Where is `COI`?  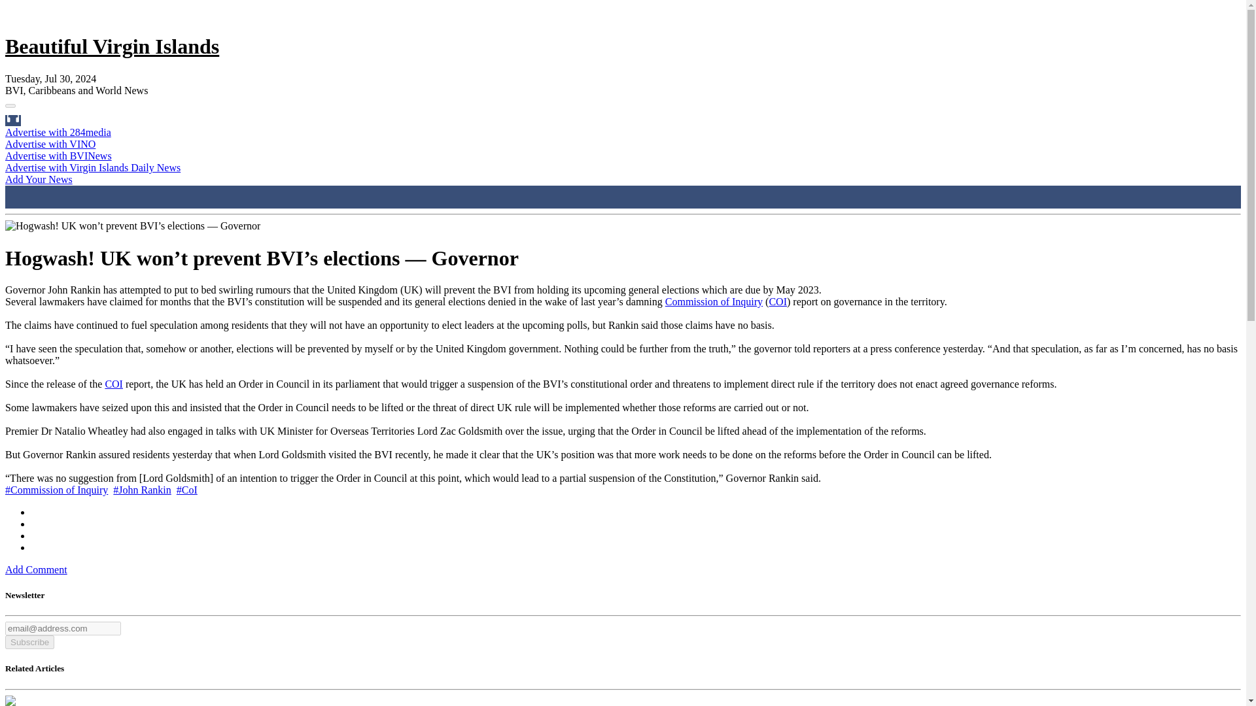 COI is located at coordinates (778, 301).